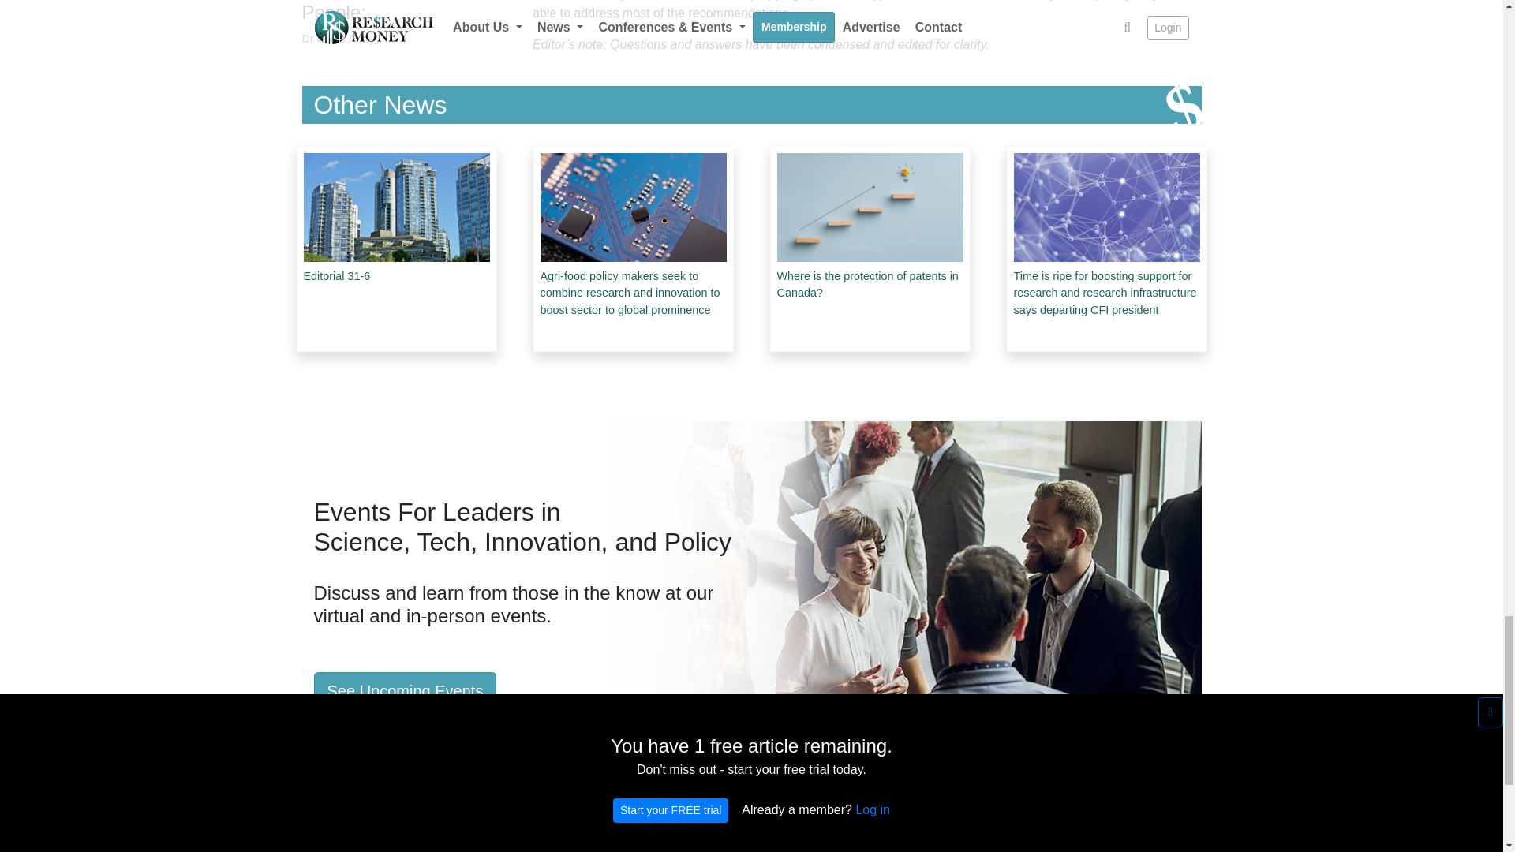 The image size is (1515, 852). I want to click on See Upcoming Events, so click(405, 691).